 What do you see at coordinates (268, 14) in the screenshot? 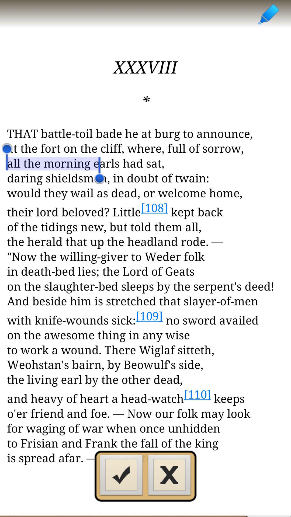
I see `highlight text` at bounding box center [268, 14].